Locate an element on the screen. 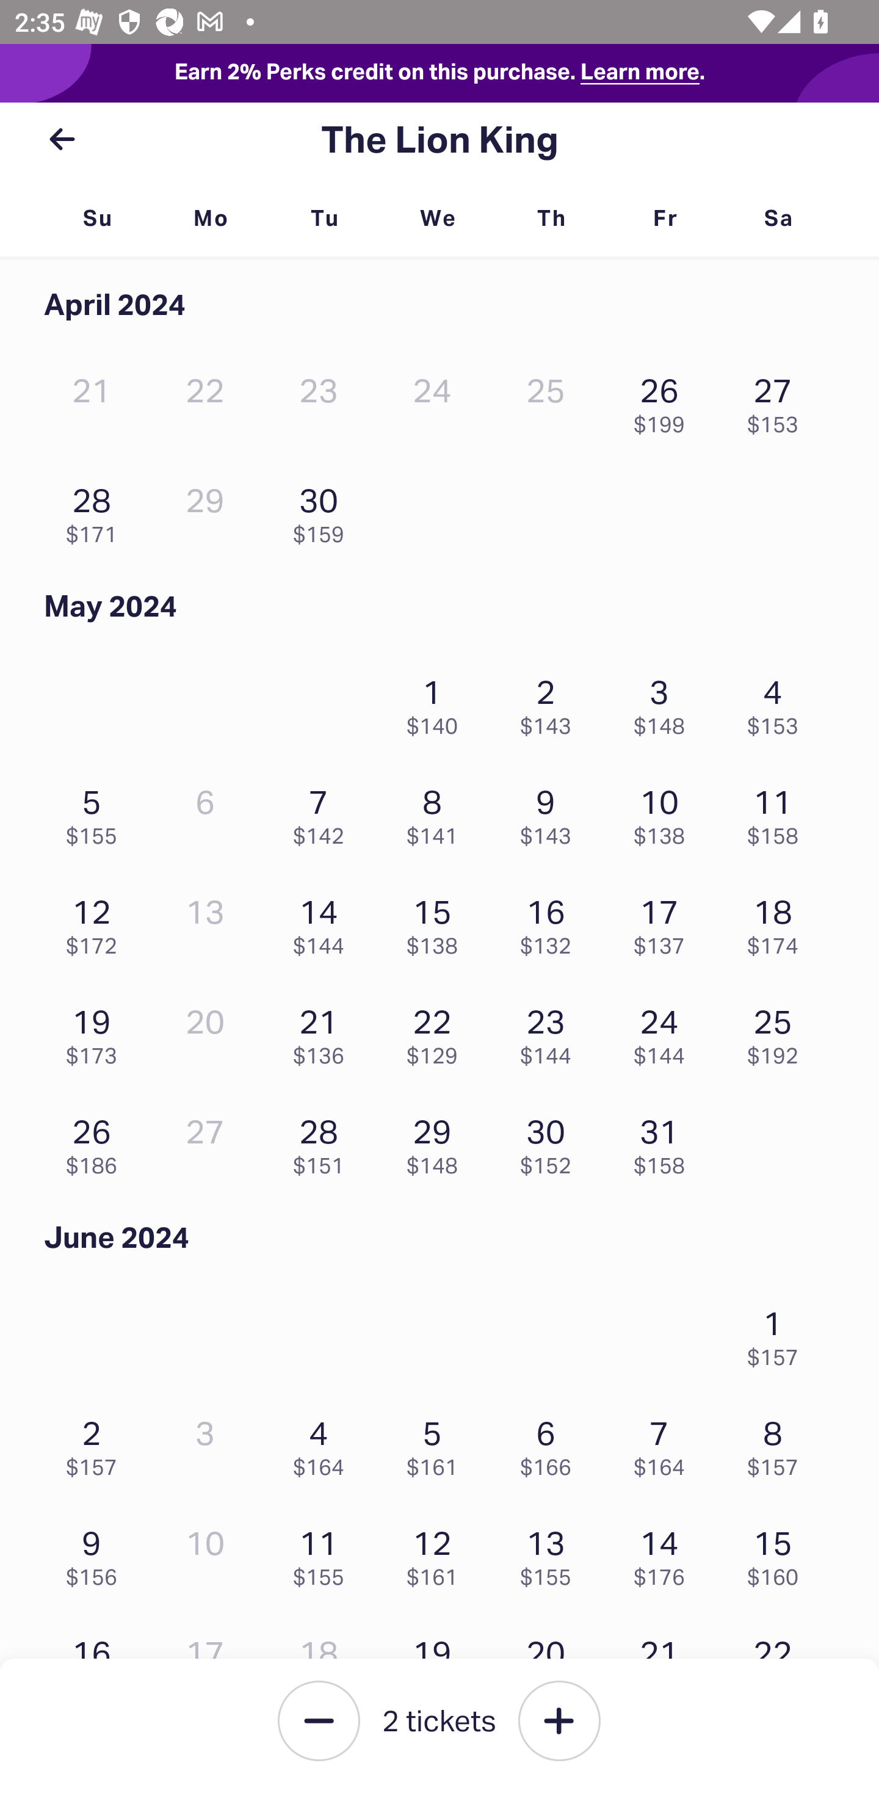 This screenshot has width=879, height=1807. 12 $161 is located at coordinates (437, 1553).